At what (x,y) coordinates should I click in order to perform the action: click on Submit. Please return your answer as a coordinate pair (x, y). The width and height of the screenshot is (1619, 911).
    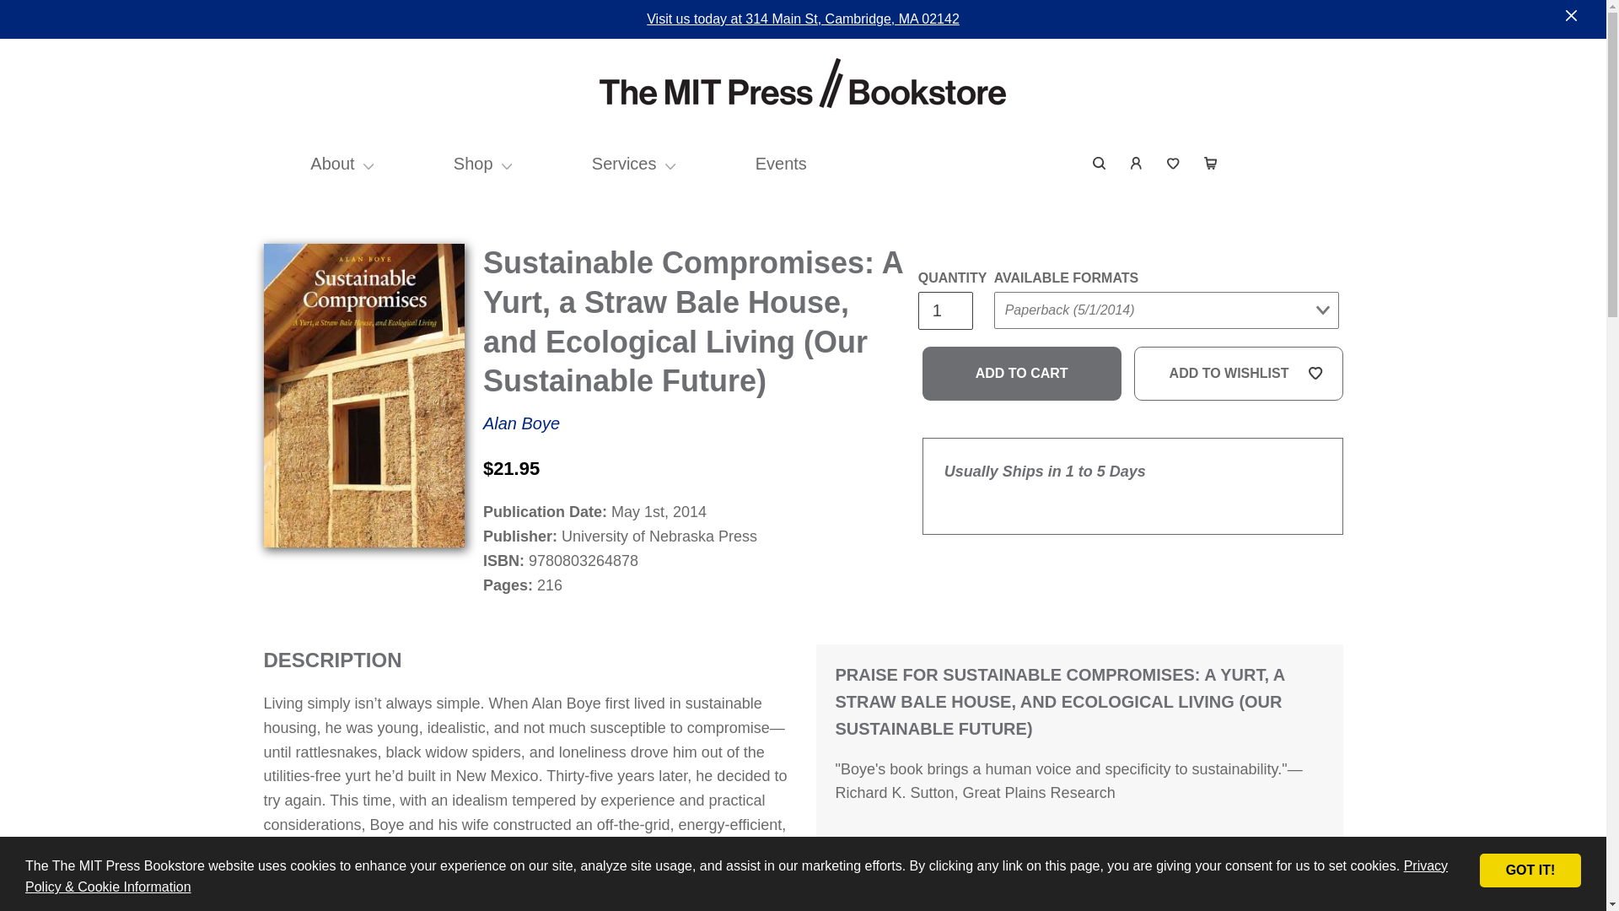
    Looking at the image, I should click on (1300, 151).